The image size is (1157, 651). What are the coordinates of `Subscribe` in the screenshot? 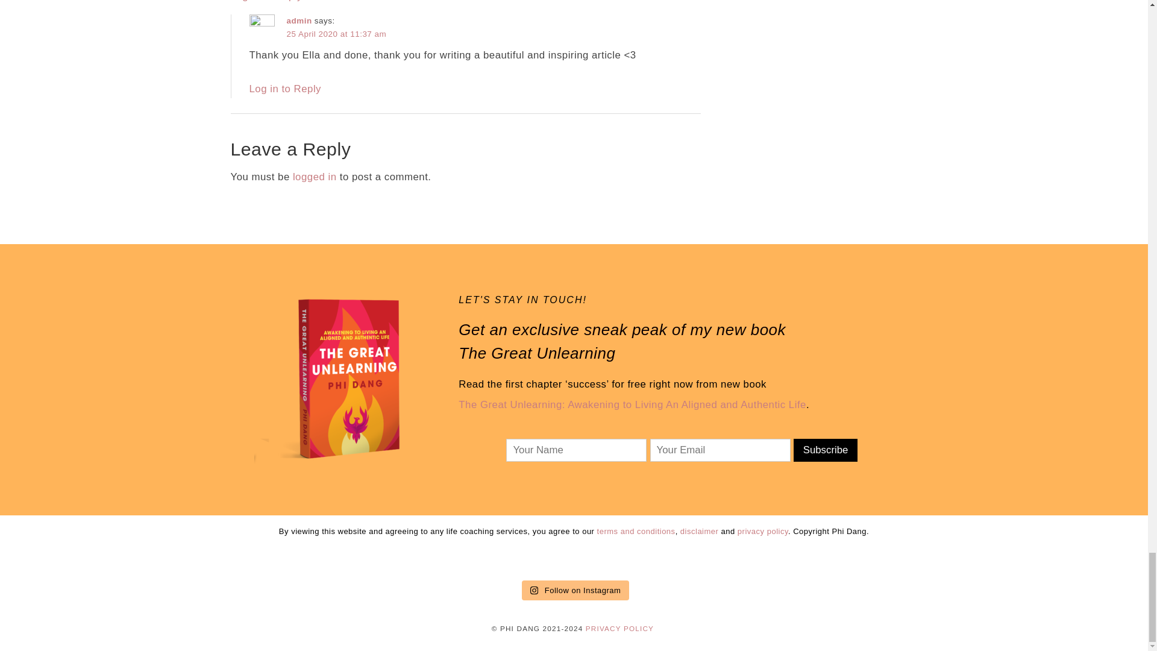 It's located at (826, 450).